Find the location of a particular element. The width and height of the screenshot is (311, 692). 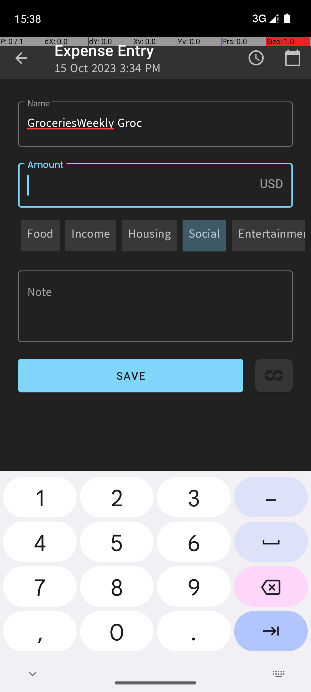

Dash is located at coordinates (271, 499).